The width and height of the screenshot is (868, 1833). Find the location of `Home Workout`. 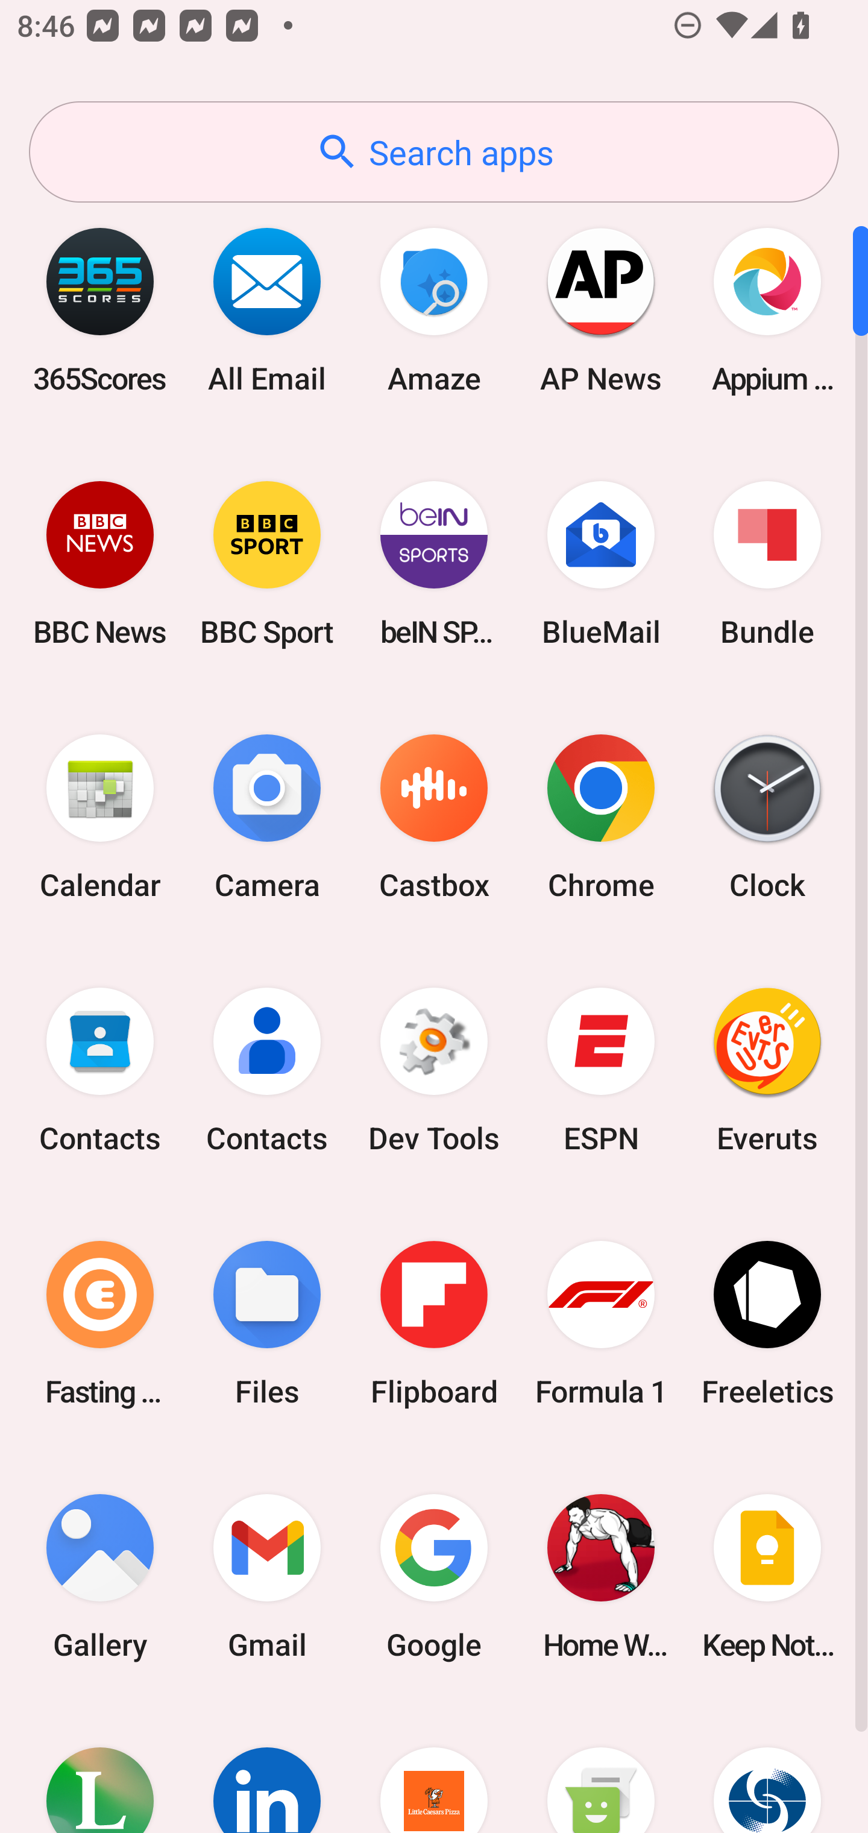

Home Workout is located at coordinates (600, 1576).